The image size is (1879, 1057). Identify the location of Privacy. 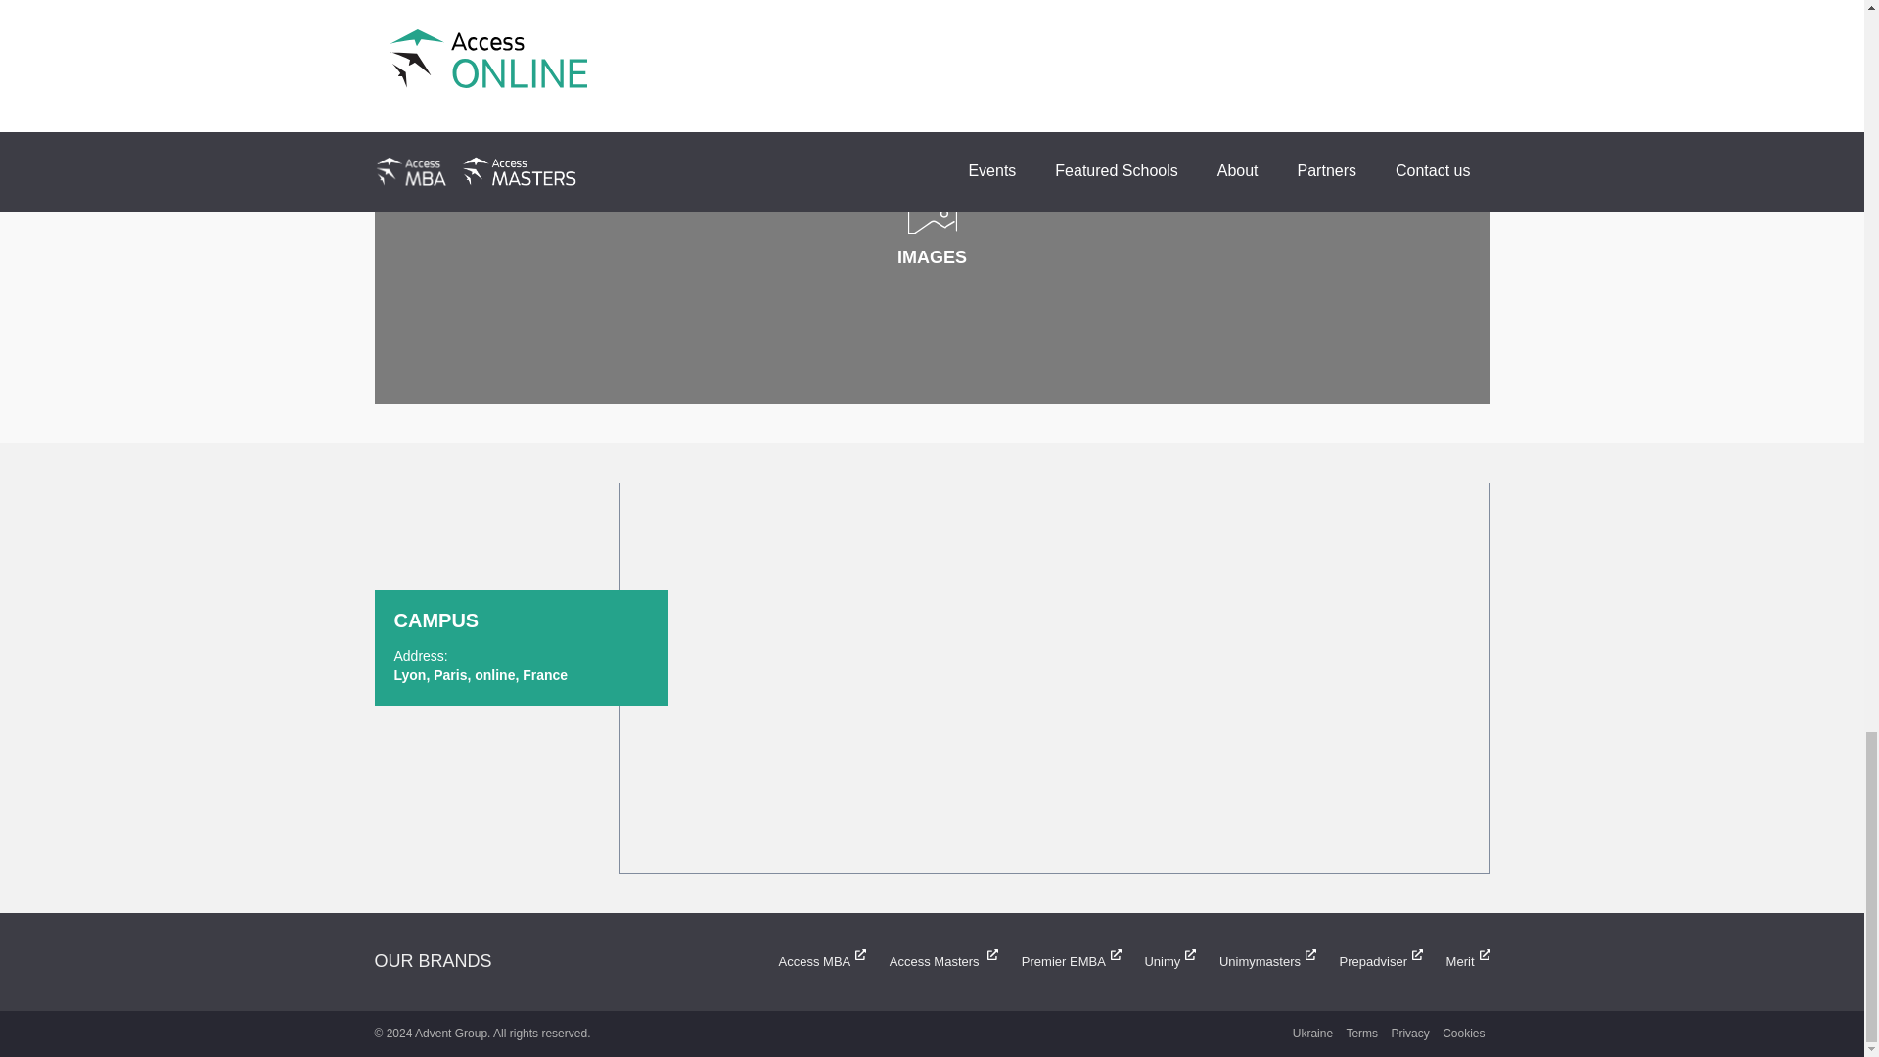
(1409, 1033).